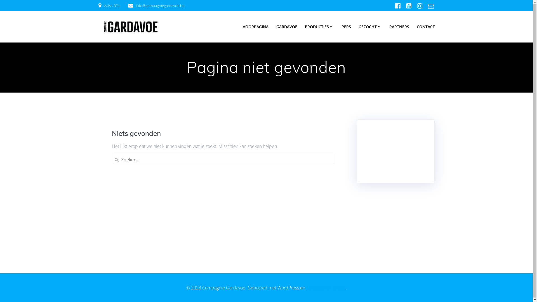 This screenshot has width=537, height=302. Describe the element at coordinates (319, 27) in the screenshot. I see `PRODUCTIES` at that location.